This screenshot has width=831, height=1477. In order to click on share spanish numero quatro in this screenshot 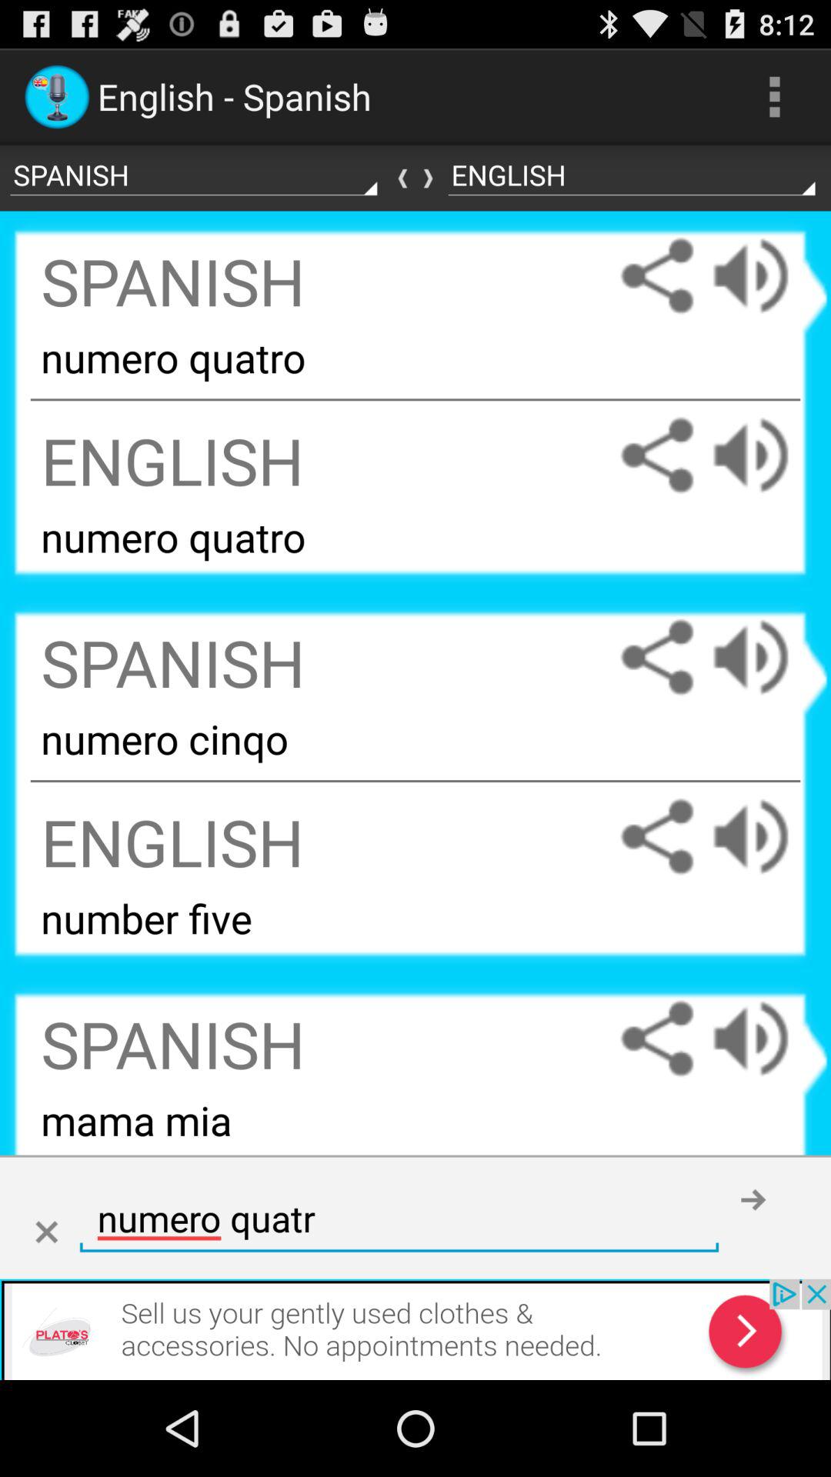, I will do `click(657, 275)`.